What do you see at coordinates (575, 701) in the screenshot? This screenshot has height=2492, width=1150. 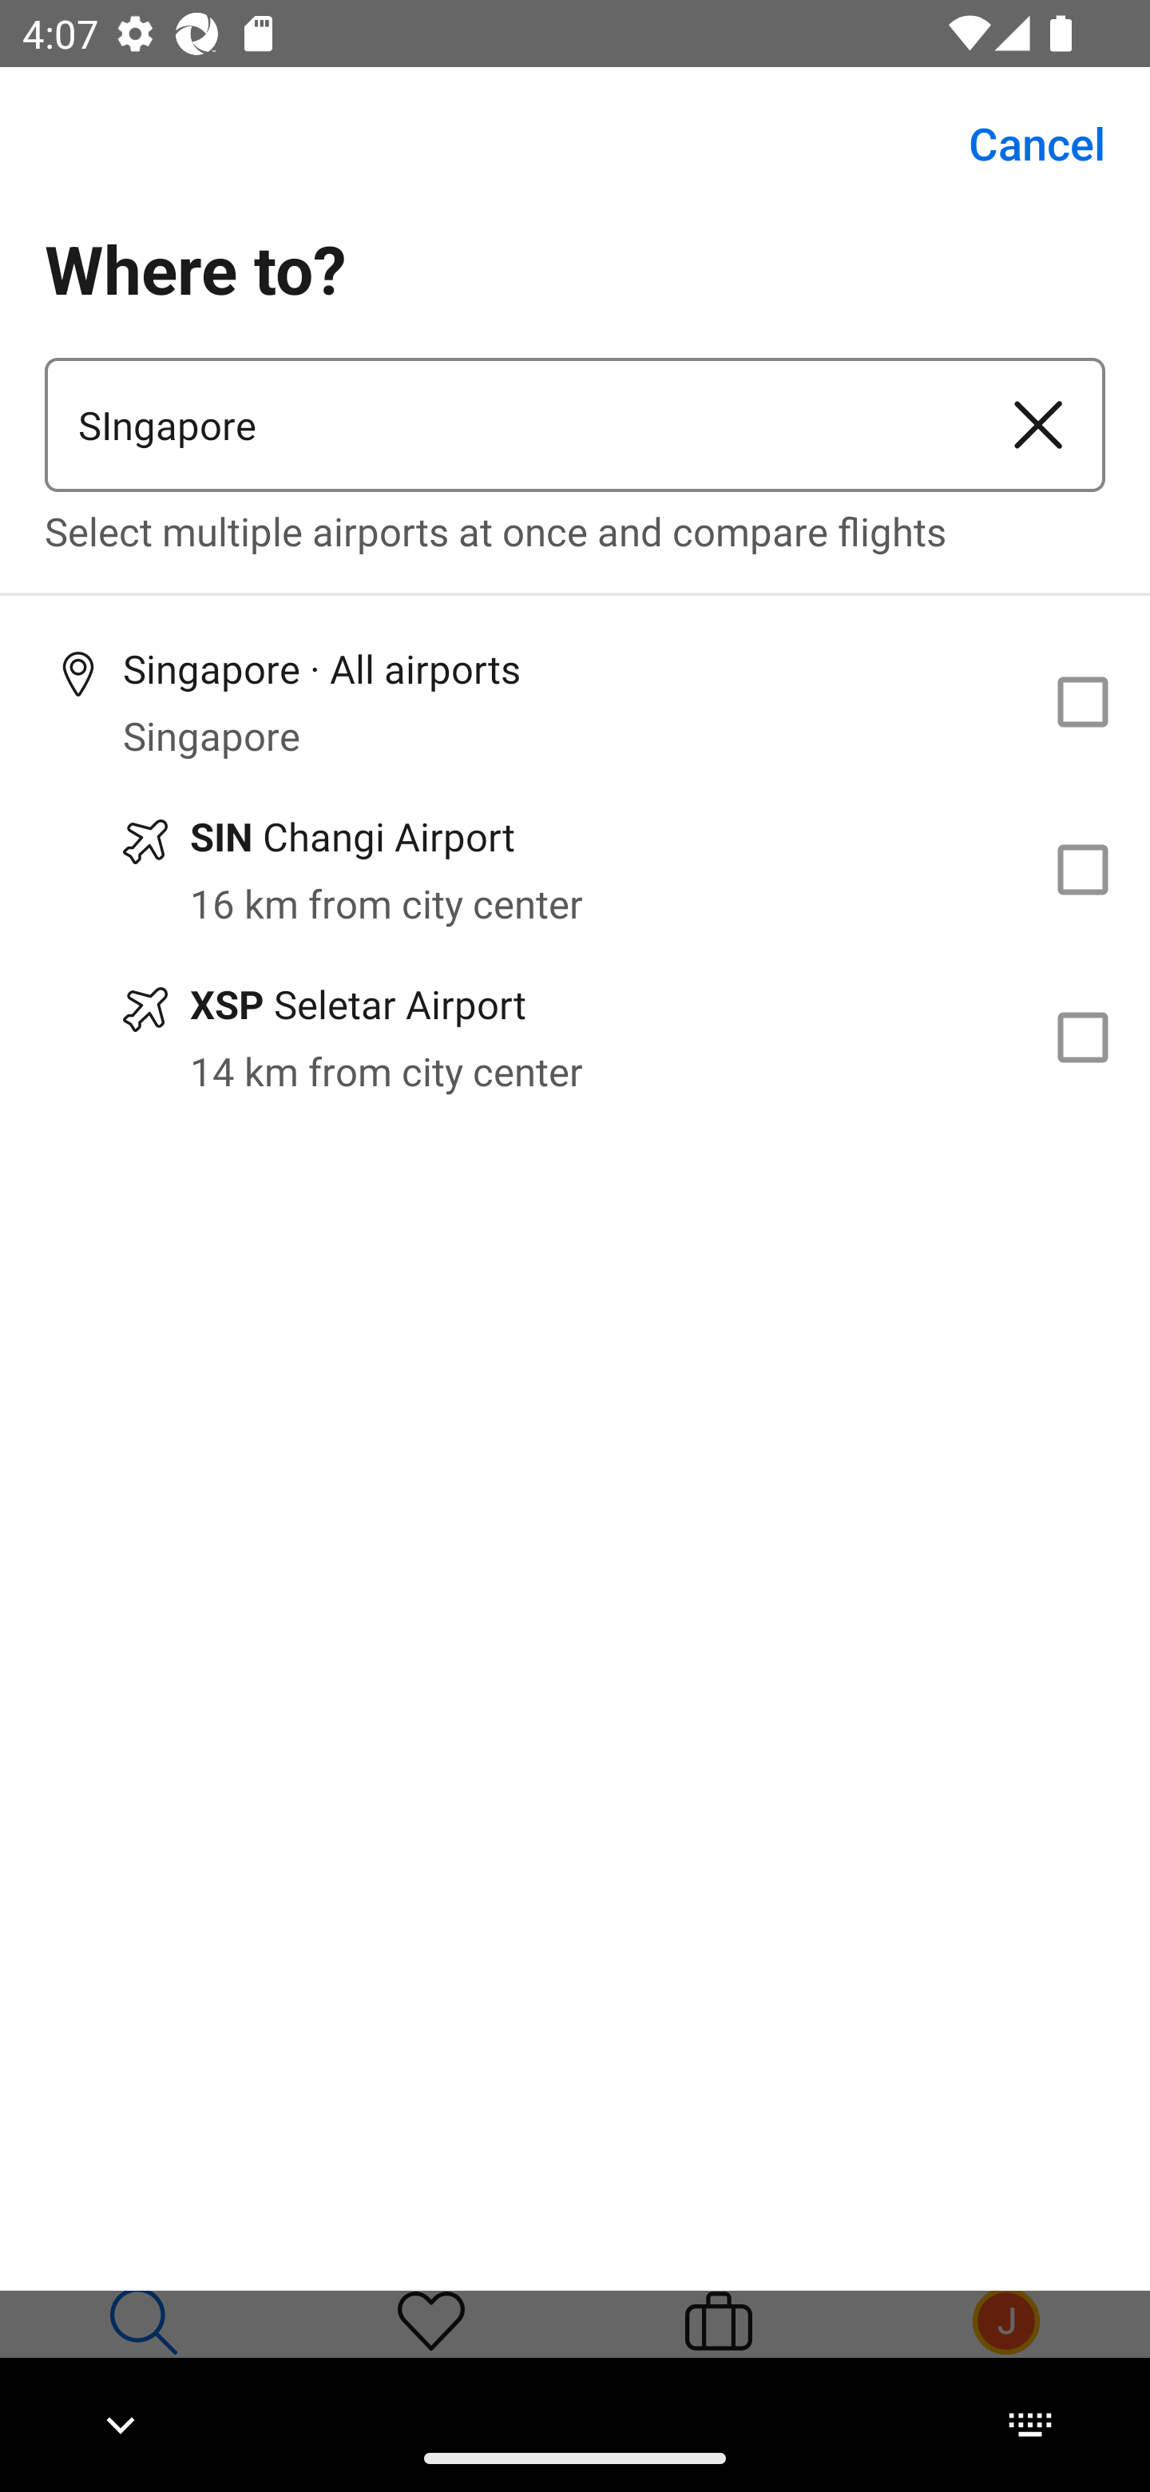 I see `Singapore · All airports Singapore` at bounding box center [575, 701].